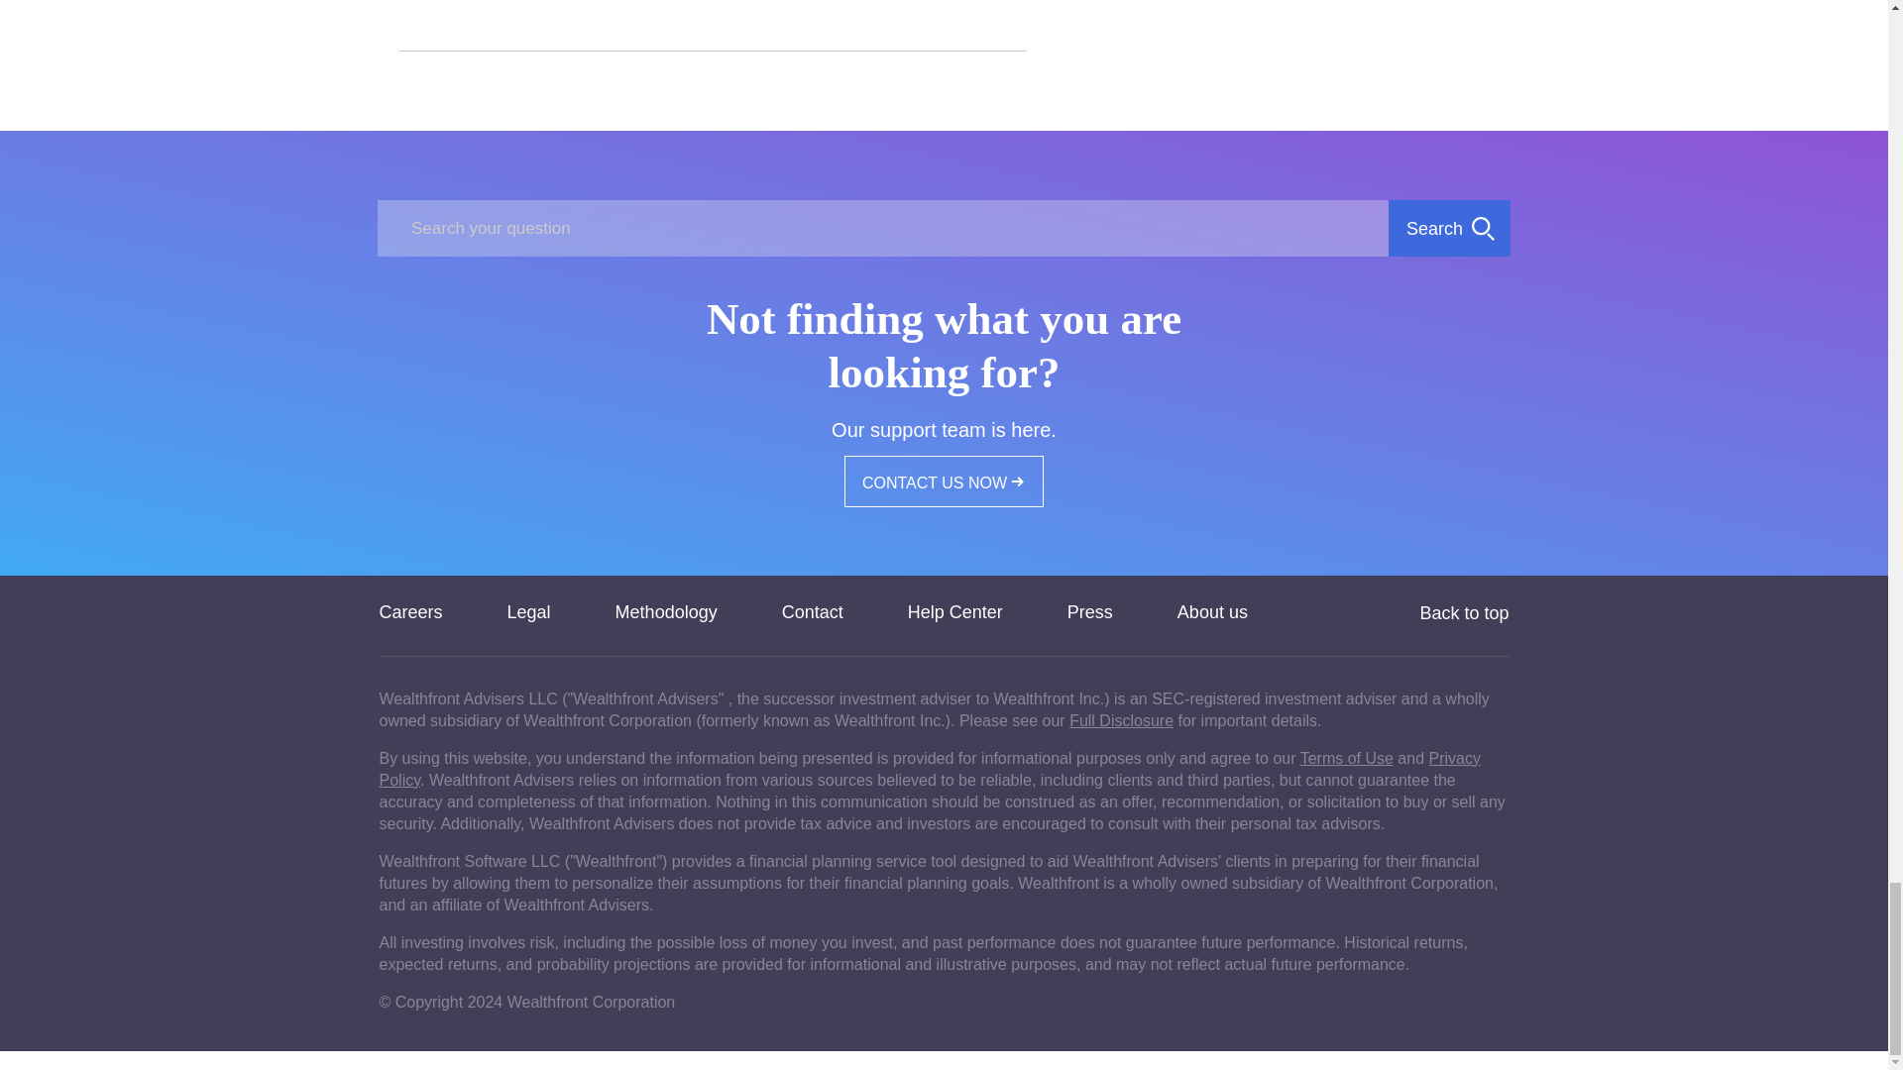 This screenshot has width=1903, height=1070. Describe the element at coordinates (502, 2) in the screenshot. I see `Tax Benefits of a 529 Plan` at that location.